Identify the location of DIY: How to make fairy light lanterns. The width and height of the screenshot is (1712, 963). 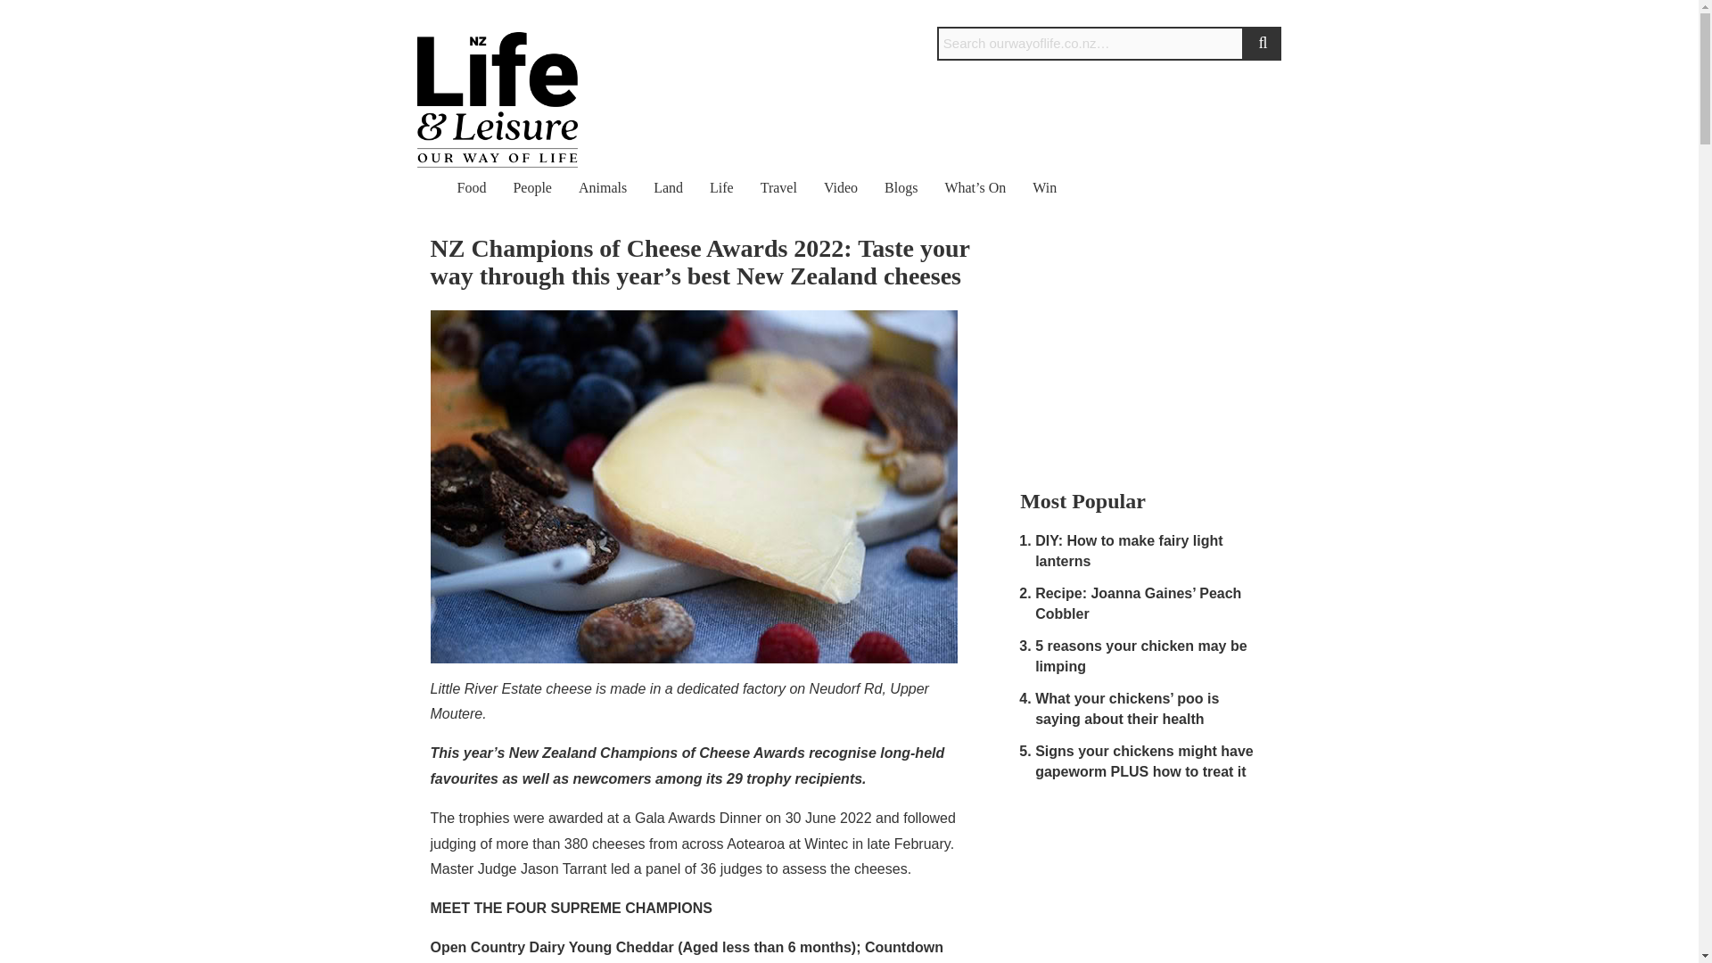
(1129, 551).